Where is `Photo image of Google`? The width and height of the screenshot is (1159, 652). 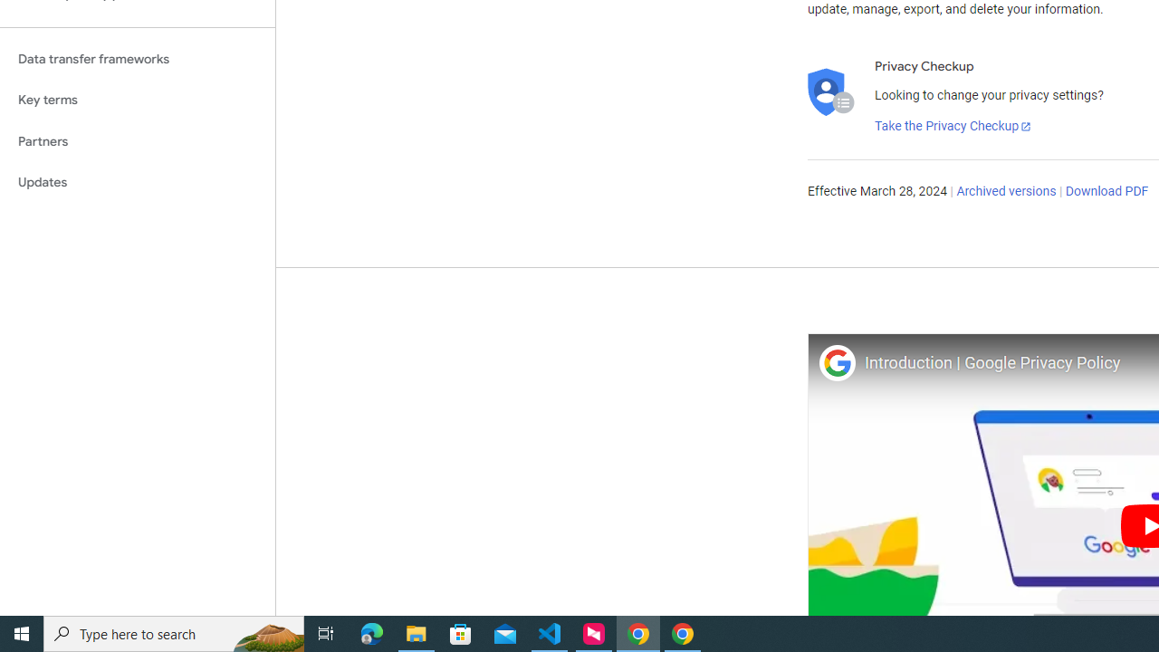 Photo image of Google is located at coordinates (837, 362).